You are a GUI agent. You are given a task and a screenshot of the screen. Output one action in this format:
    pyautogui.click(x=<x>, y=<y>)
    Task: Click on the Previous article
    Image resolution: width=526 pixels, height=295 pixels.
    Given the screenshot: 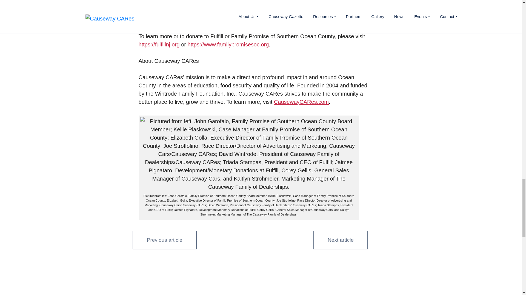 What is the action you would take?
    pyautogui.click(x=164, y=239)
    